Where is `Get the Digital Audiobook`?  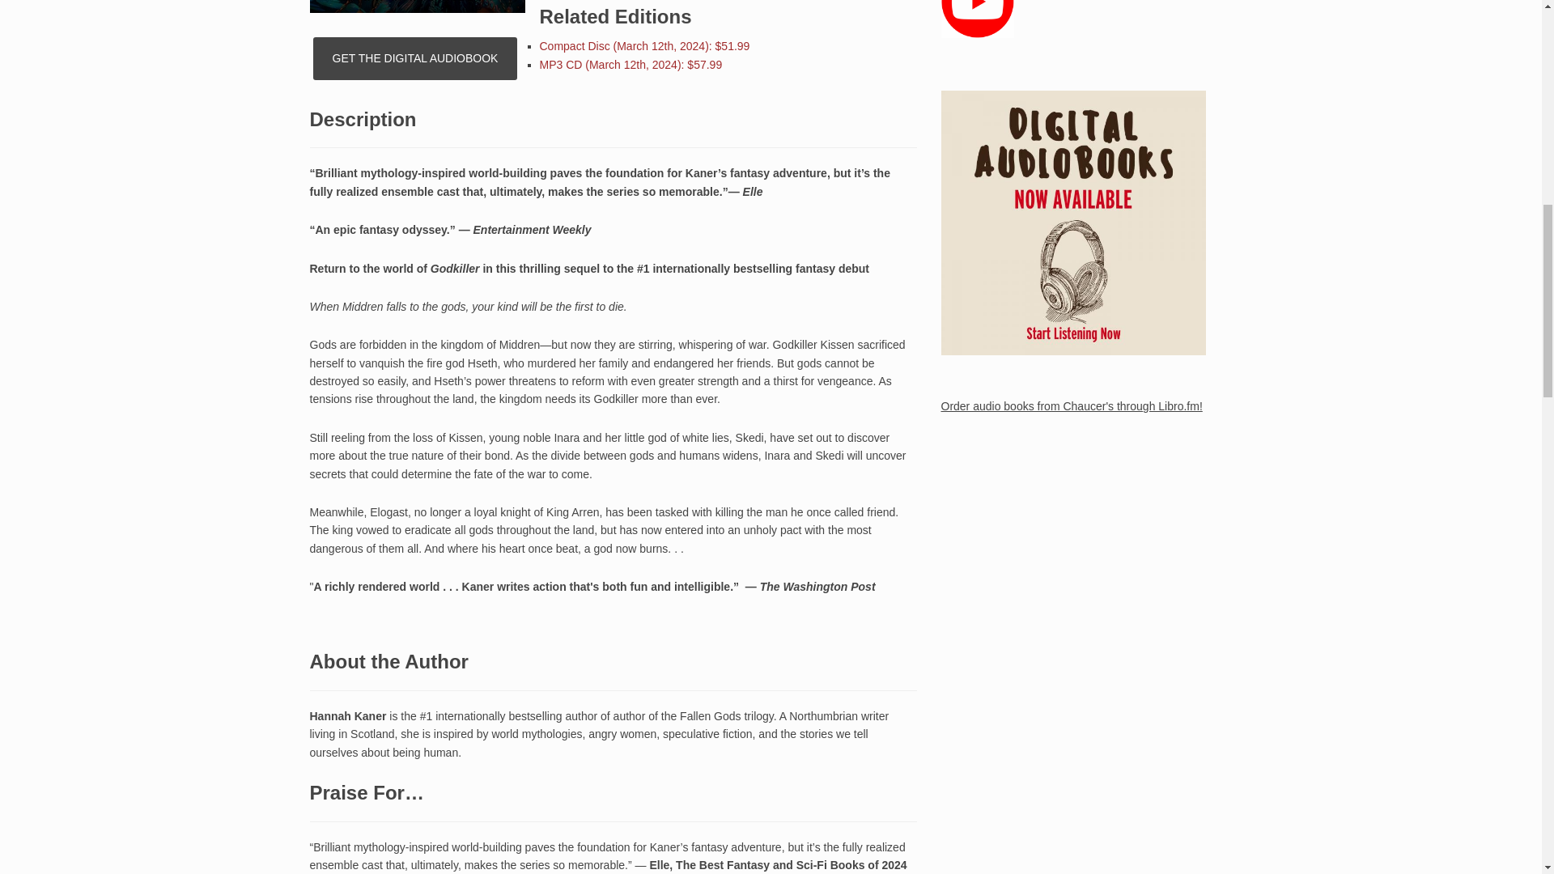 Get the Digital Audiobook is located at coordinates (415, 58).